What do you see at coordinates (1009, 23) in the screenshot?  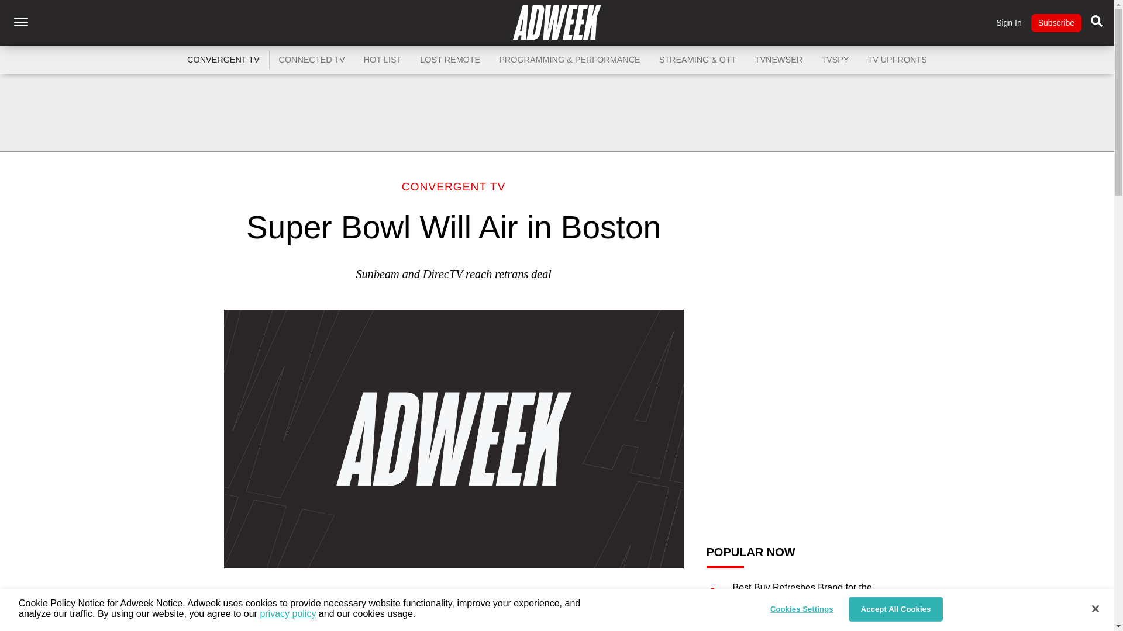 I see `Sign In` at bounding box center [1009, 23].